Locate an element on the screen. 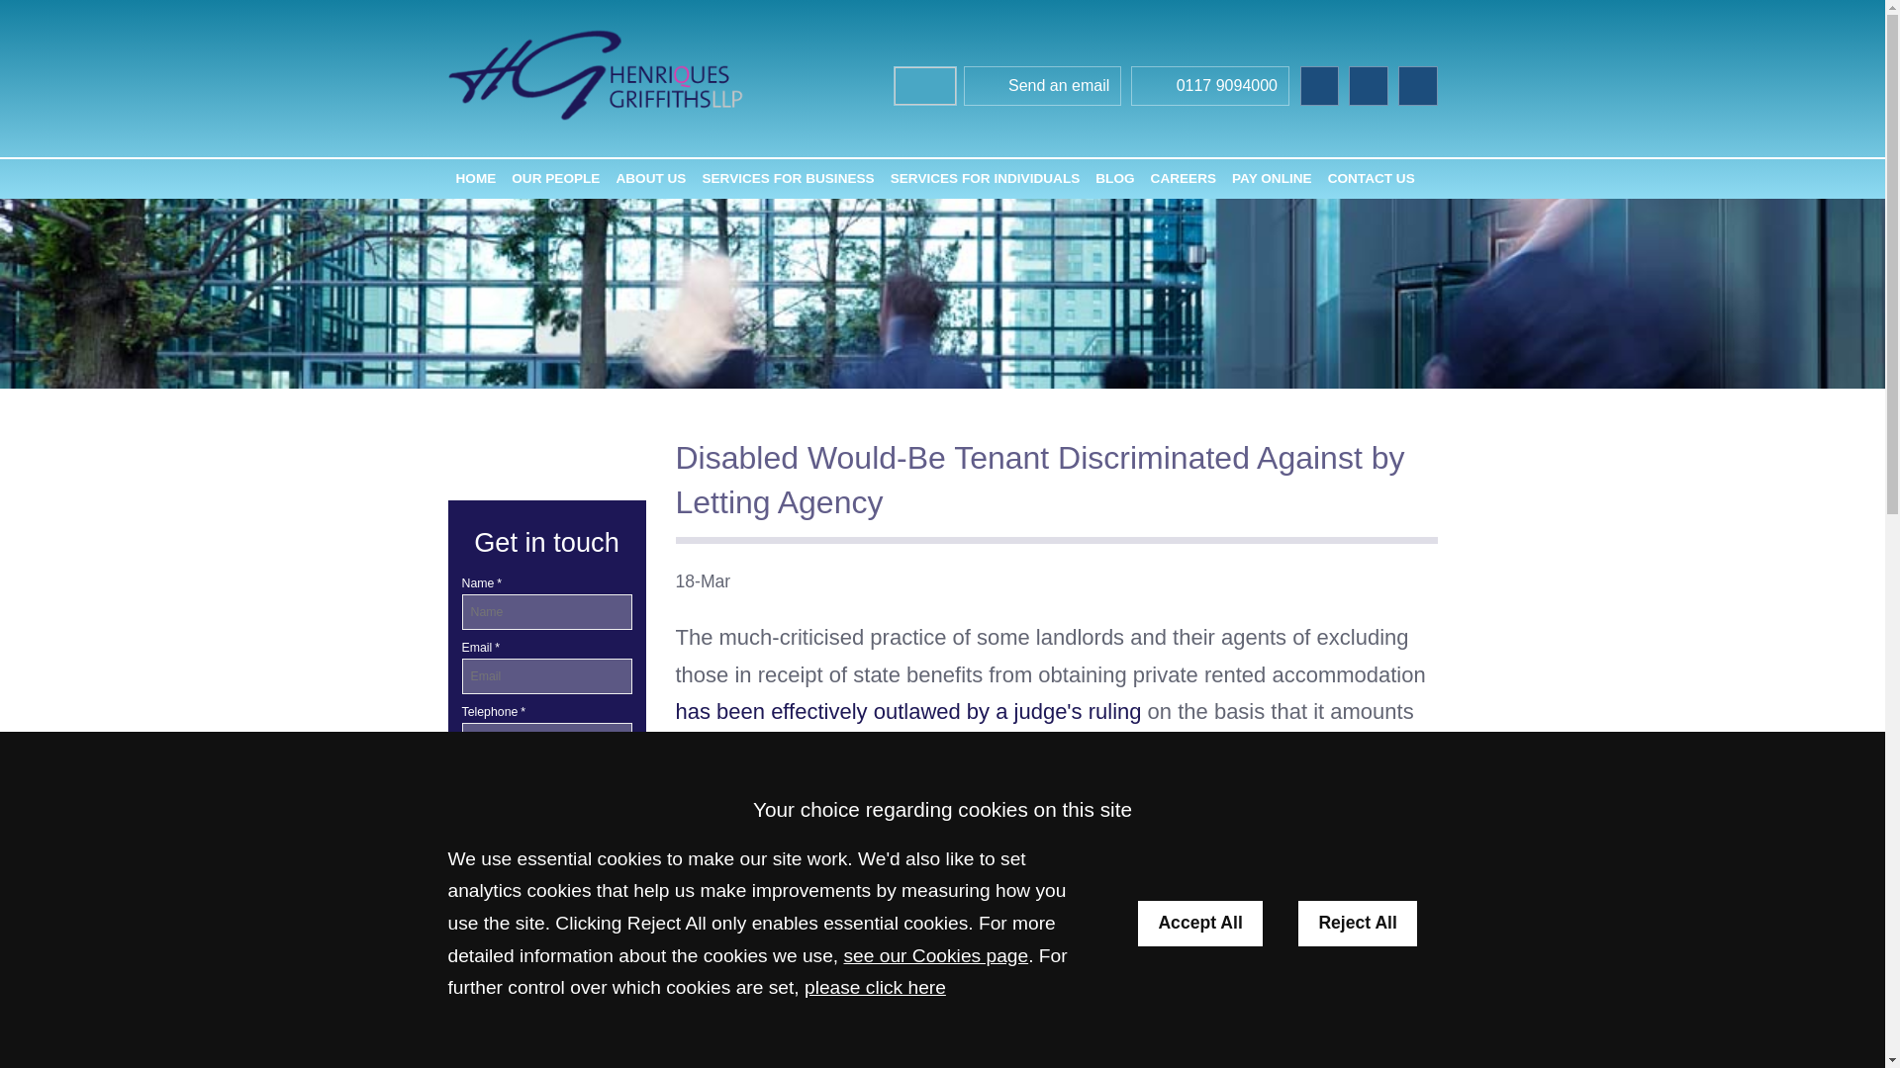  Private Client is located at coordinates (546, 1036).